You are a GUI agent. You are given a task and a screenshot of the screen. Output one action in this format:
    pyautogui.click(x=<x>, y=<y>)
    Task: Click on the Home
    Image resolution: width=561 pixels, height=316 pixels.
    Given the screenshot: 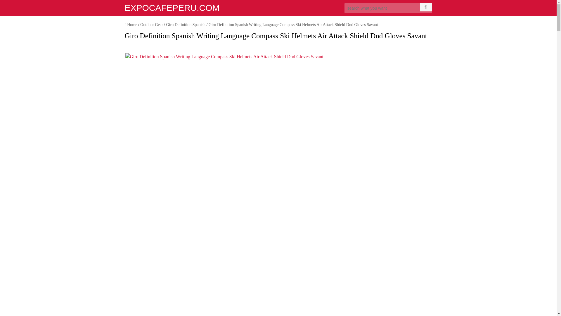 What is the action you would take?
    pyautogui.click(x=131, y=25)
    